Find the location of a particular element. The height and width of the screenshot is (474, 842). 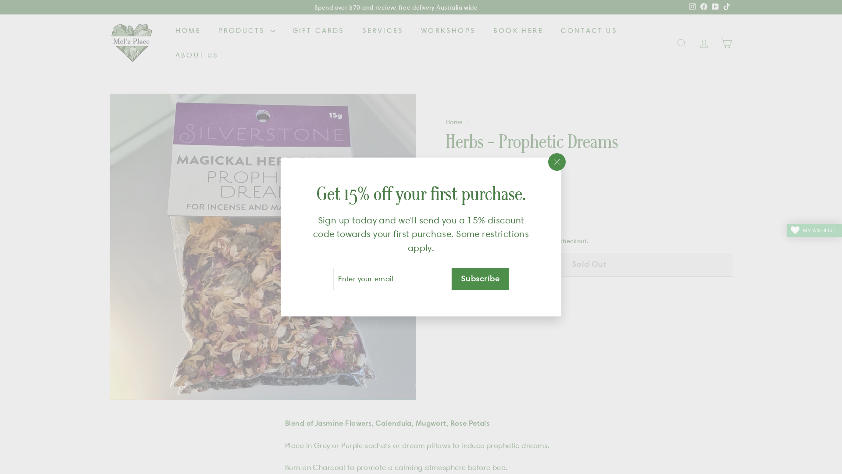

ACCOUNT is located at coordinates (704, 43).